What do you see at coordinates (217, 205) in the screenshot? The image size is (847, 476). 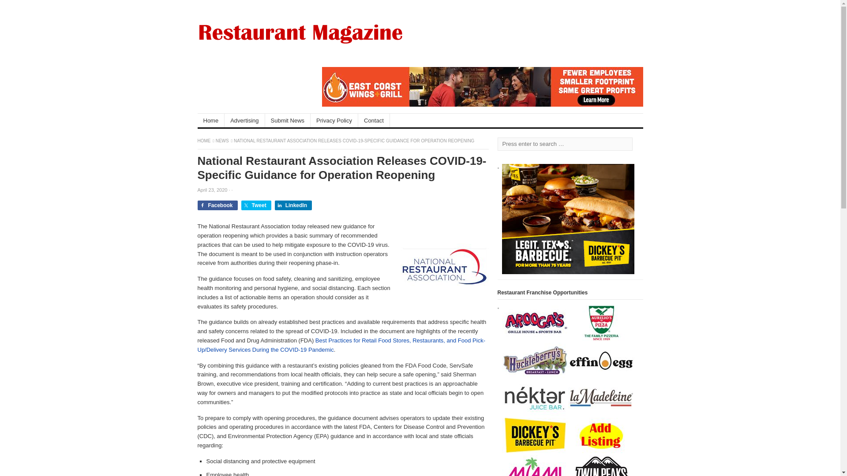 I see `Share on Facebook` at bounding box center [217, 205].